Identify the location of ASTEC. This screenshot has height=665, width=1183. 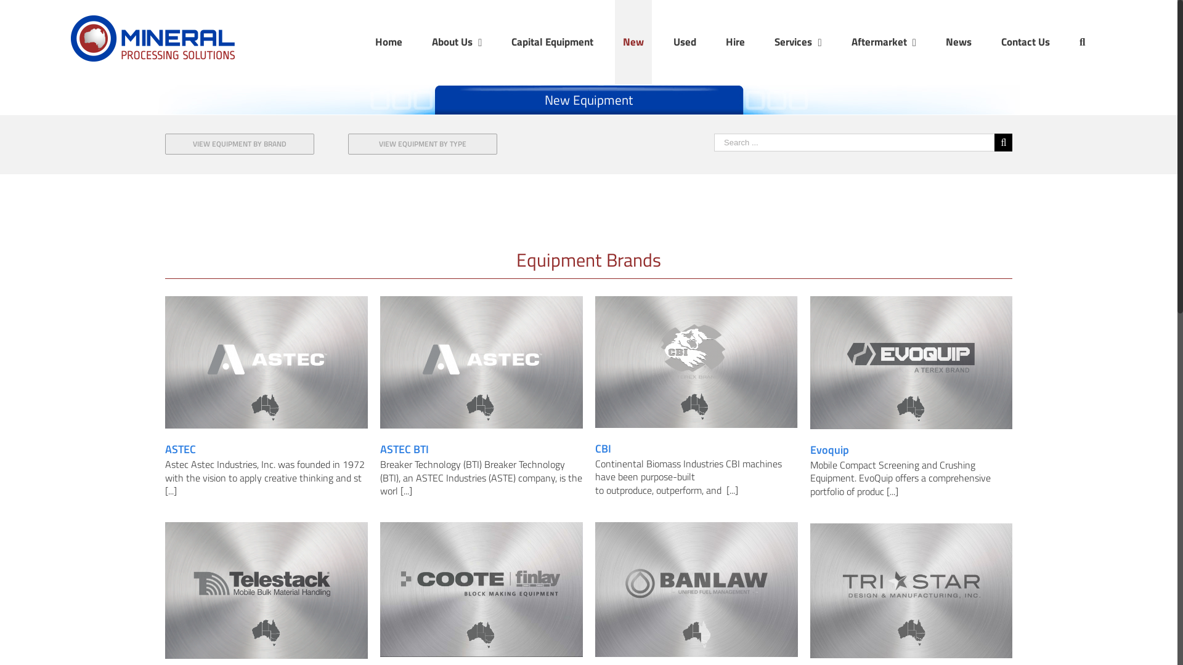
(181, 449).